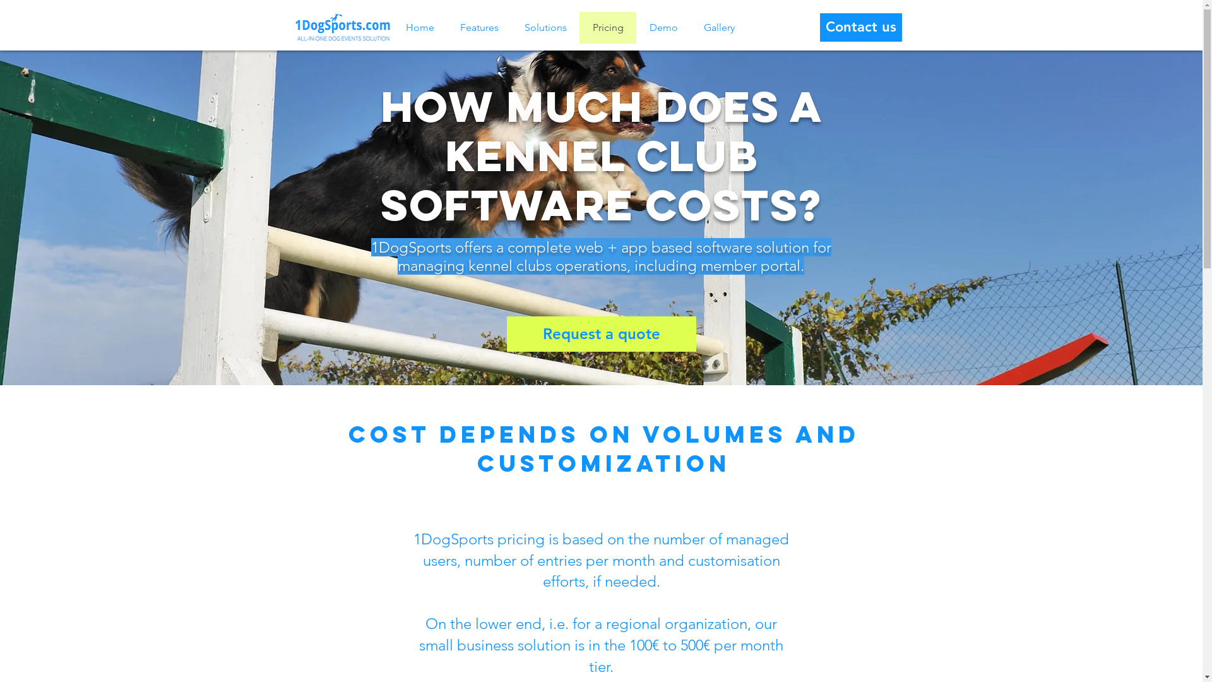 Image resolution: width=1212 pixels, height=682 pixels. Describe the element at coordinates (719, 28) in the screenshot. I see `Gallery` at that location.